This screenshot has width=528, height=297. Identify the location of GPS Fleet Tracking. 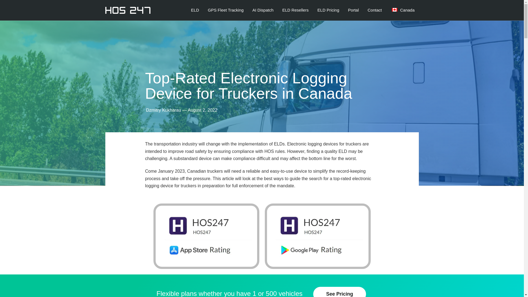
(226, 10).